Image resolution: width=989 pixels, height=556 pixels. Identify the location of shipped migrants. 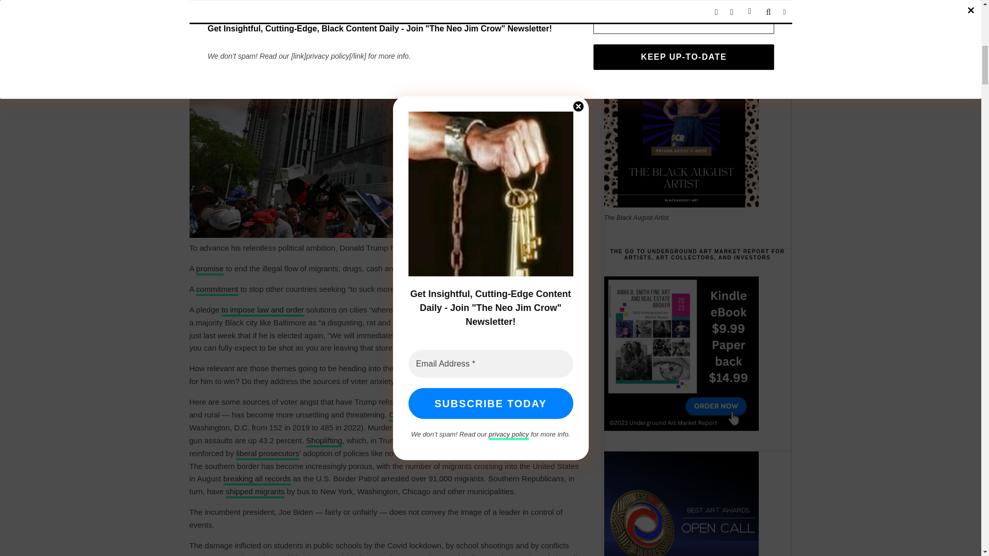
(254, 491).